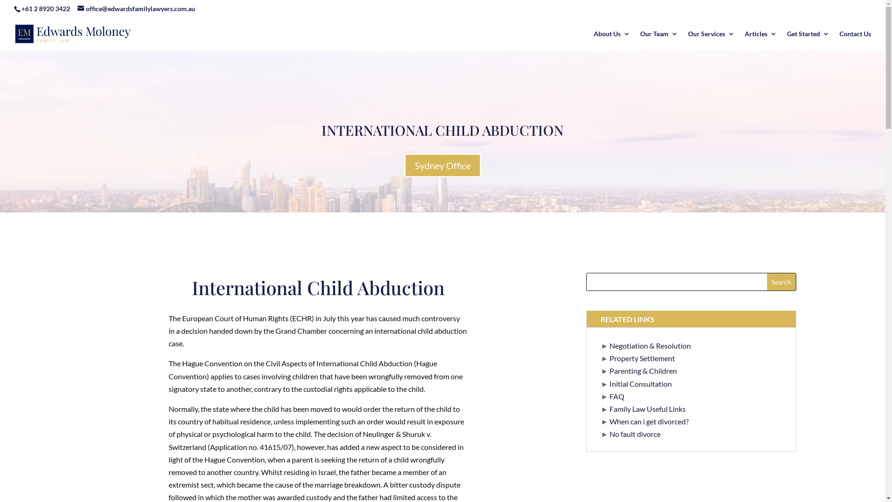 The height and width of the screenshot is (502, 892). What do you see at coordinates (137, 8) in the screenshot?
I see `office@edwardsfamilylawyers.com.au` at bounding box center [137, 8].